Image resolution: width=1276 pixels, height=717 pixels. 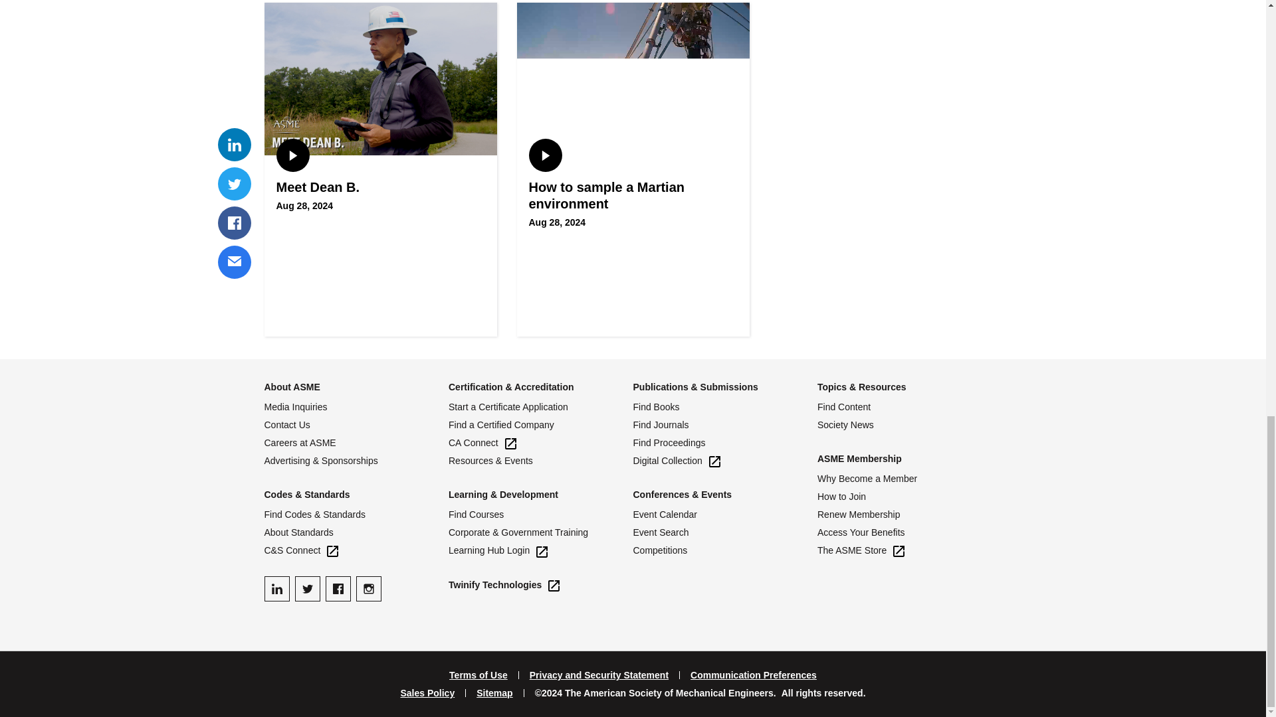 What do you see at coordinates (356, 425) in the screenshot?
I see `Contact Us` at bounding box center [356, 425].